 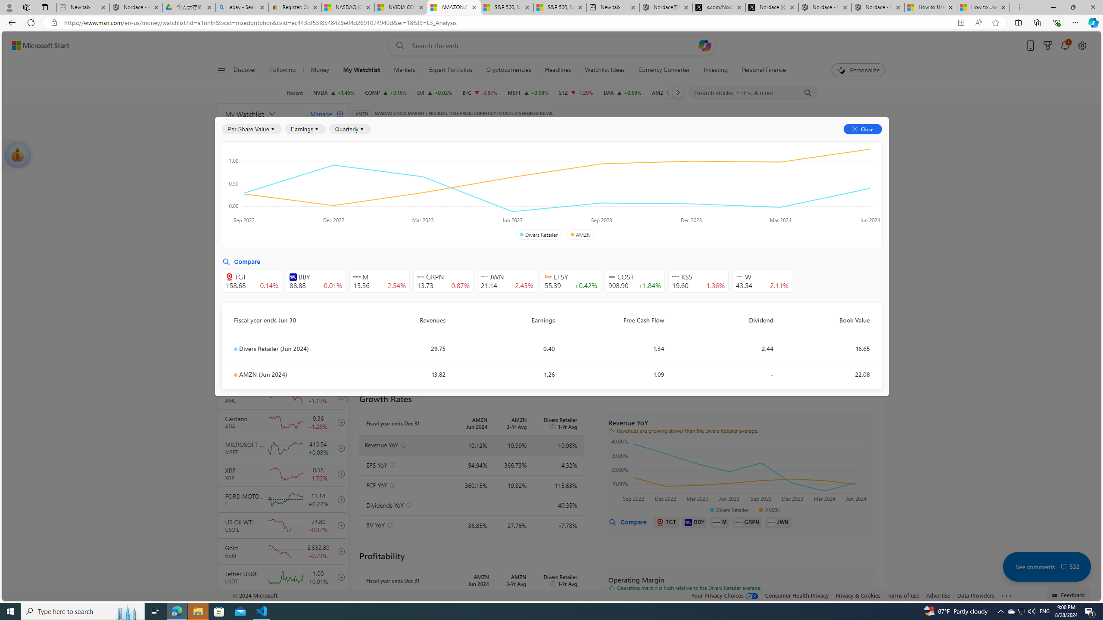 I want to click on NVDA NVIDIA CORPORATION increase 128.30 +1.84 +1.46%, so click(x=334, y=93).